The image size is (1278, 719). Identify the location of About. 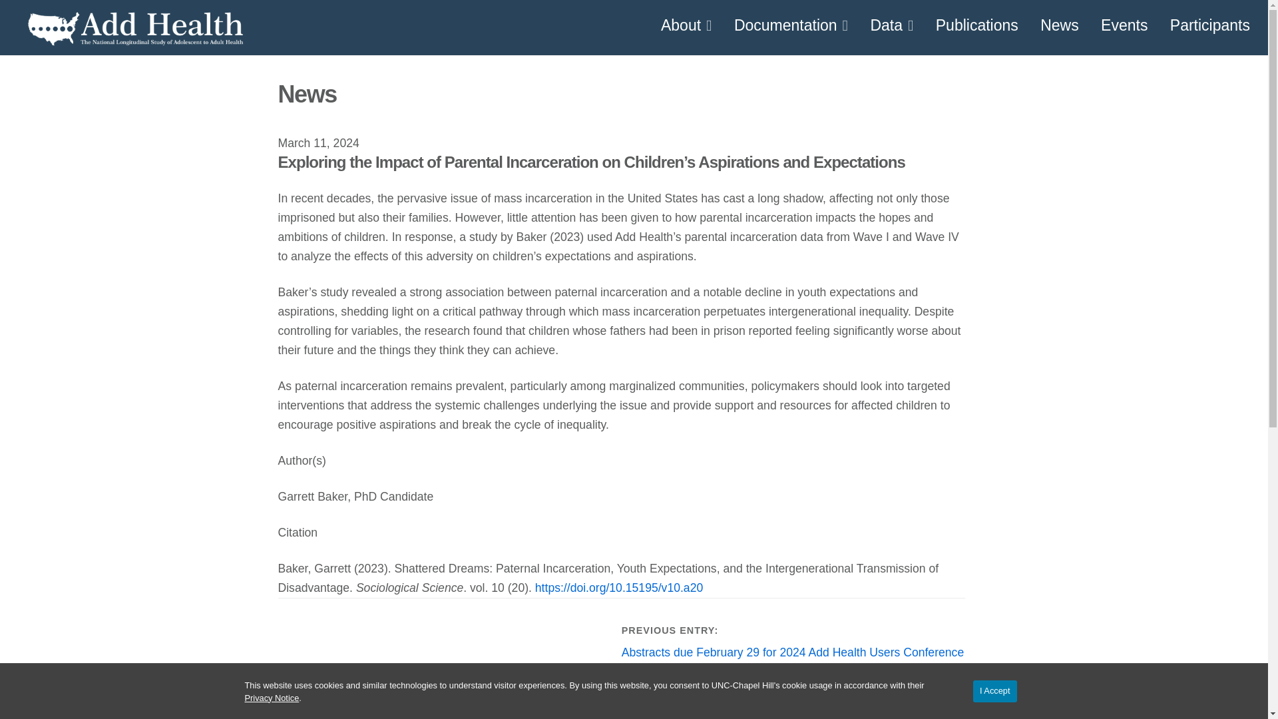
(687, 25).